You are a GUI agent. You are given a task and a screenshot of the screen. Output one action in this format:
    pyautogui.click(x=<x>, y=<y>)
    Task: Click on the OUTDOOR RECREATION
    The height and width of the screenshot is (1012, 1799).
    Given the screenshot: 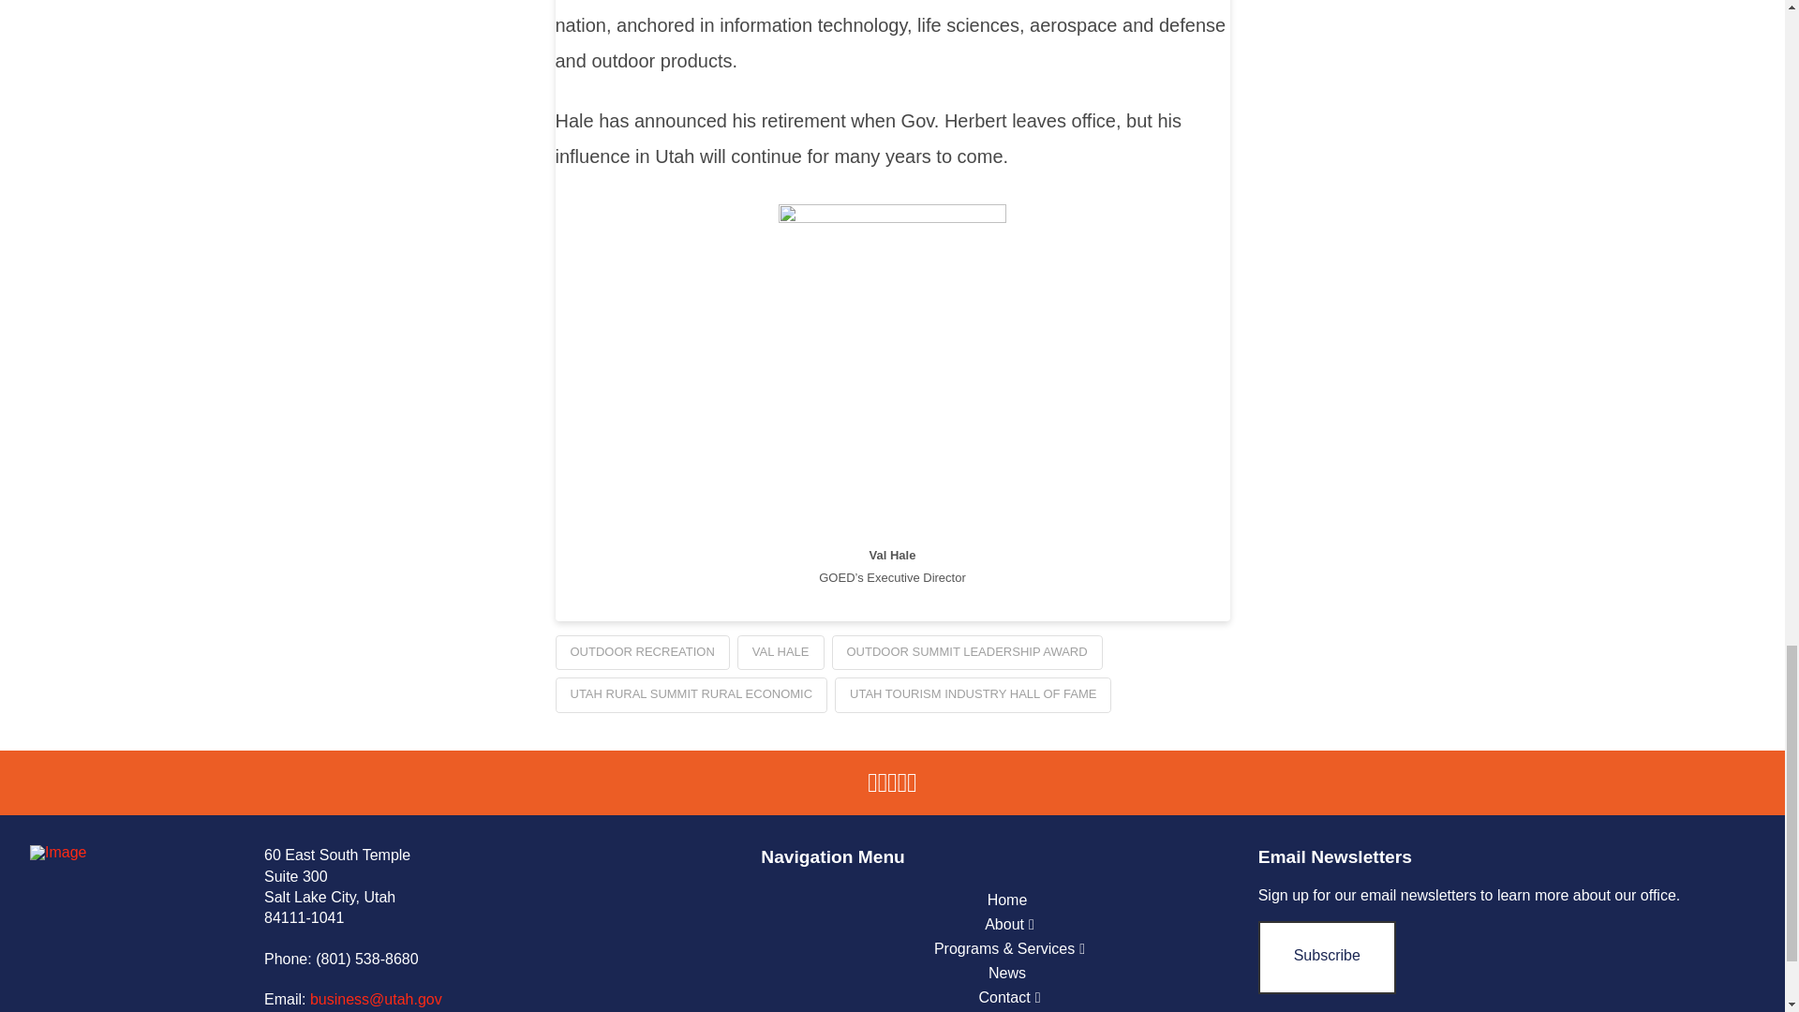 What is the action you would take?
    pyautogui.click(x=641, y=653)
    